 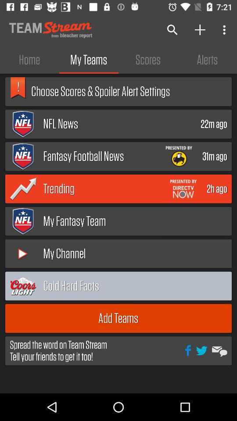 What do you see at coordinates (183, 189) in the screenshot?
I see `advertisement` at bounding box center [183, 189].